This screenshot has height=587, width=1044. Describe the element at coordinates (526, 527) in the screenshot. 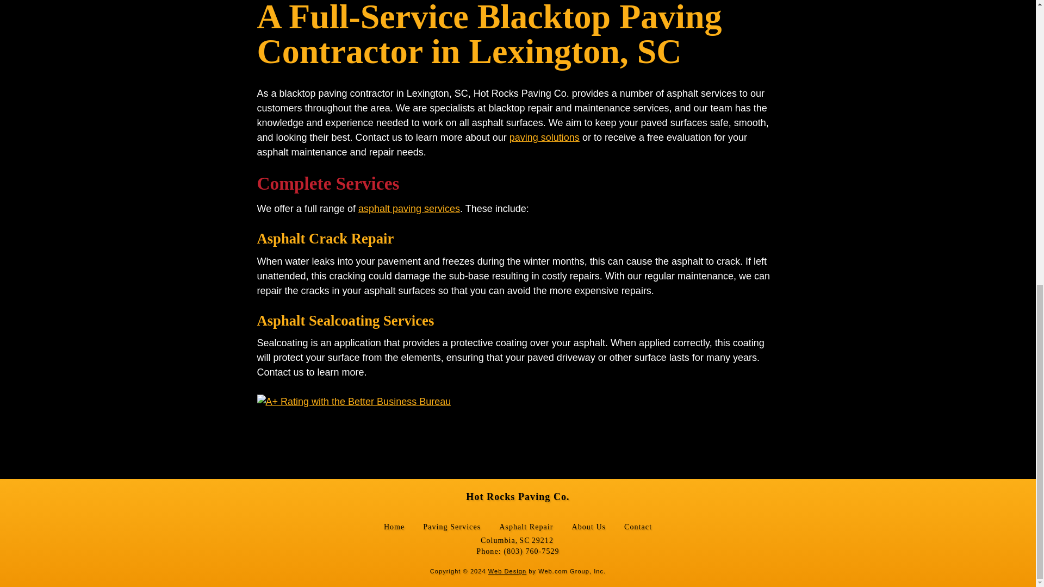

I see `Asphalt Repair` at that location.